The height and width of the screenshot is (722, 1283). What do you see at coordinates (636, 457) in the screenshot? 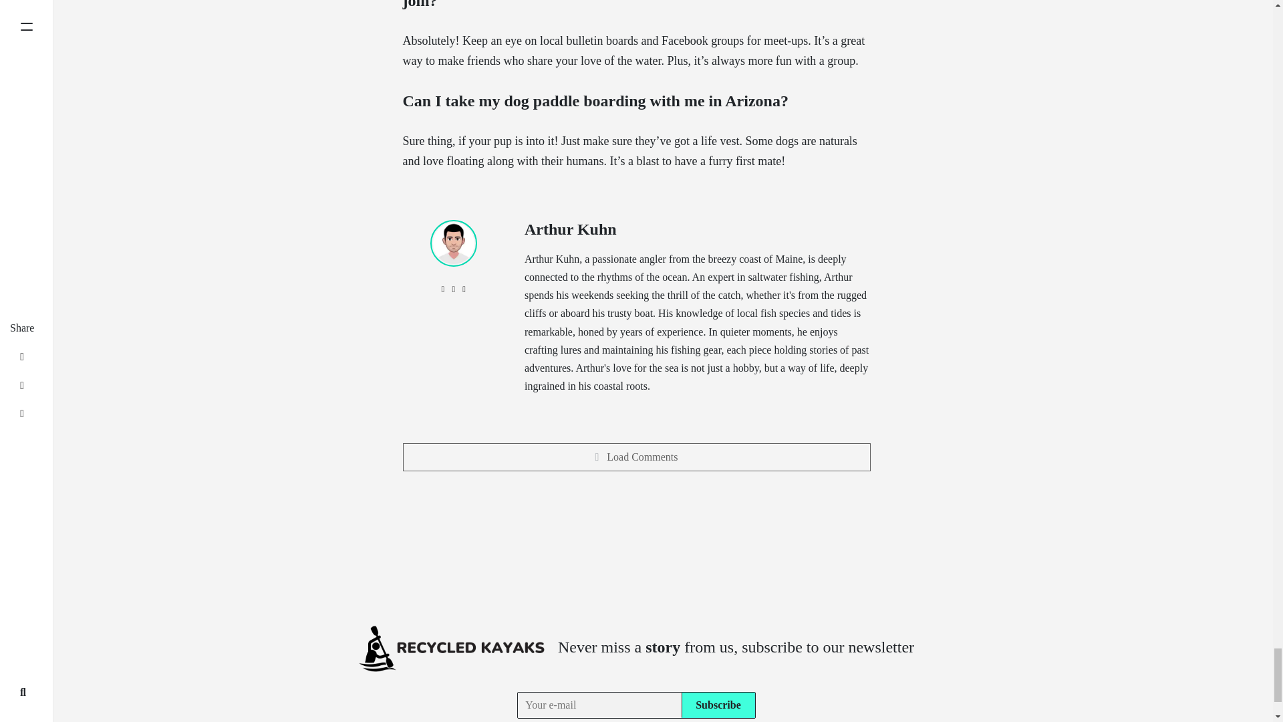
I see `  Load Comments` at bounding box center [636, 457].